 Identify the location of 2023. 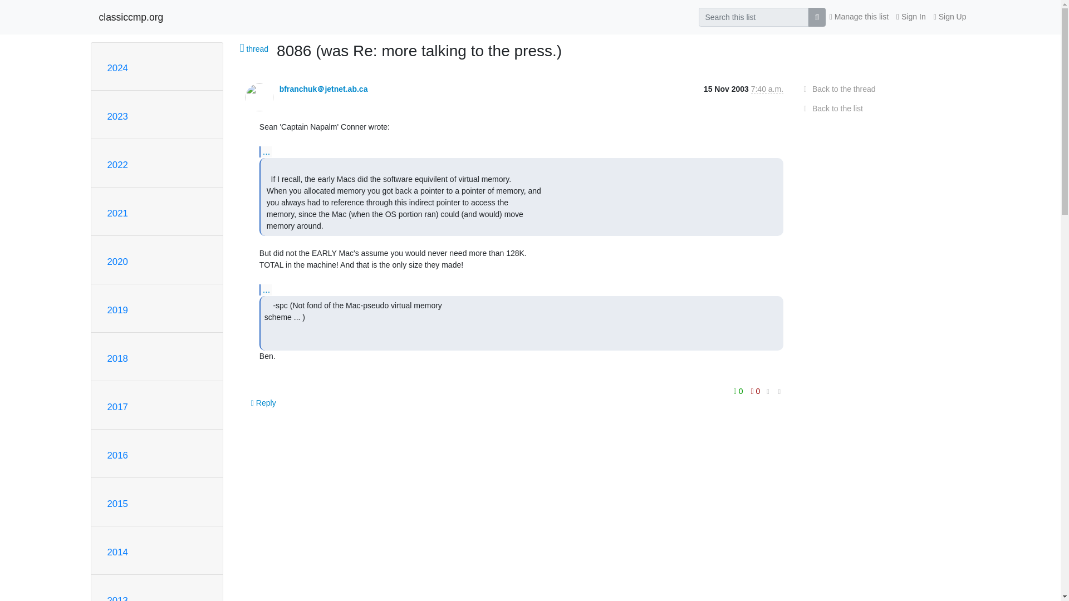
(117, 116).